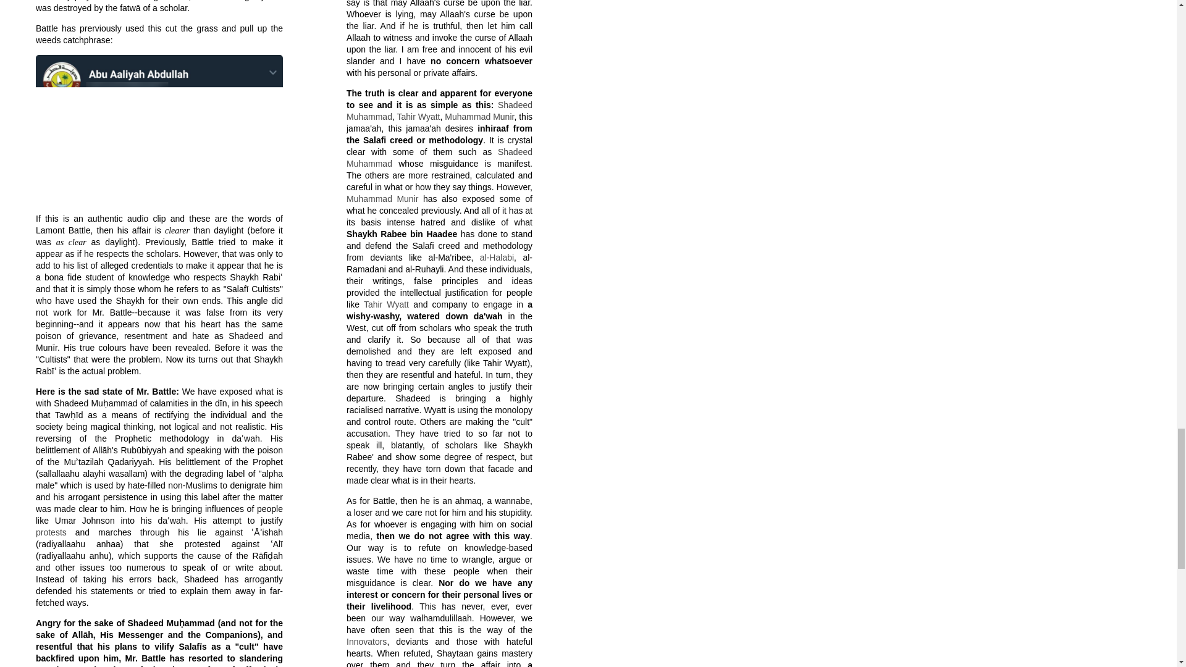  What do you see at coordinates (418, 116) in the screenshot?
I see `Tahir Wyatt` at bounding box center [418, 116].